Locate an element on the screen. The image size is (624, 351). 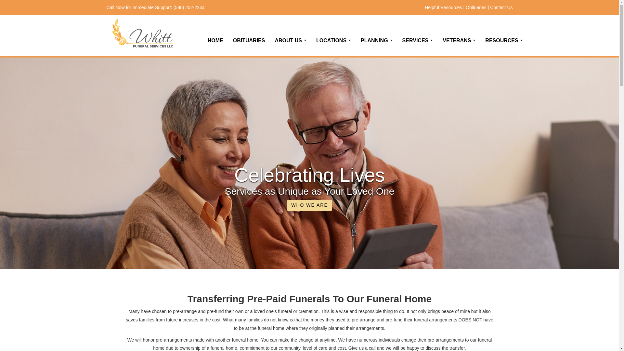
OBITUARIES is located at coordinates (249, 40).